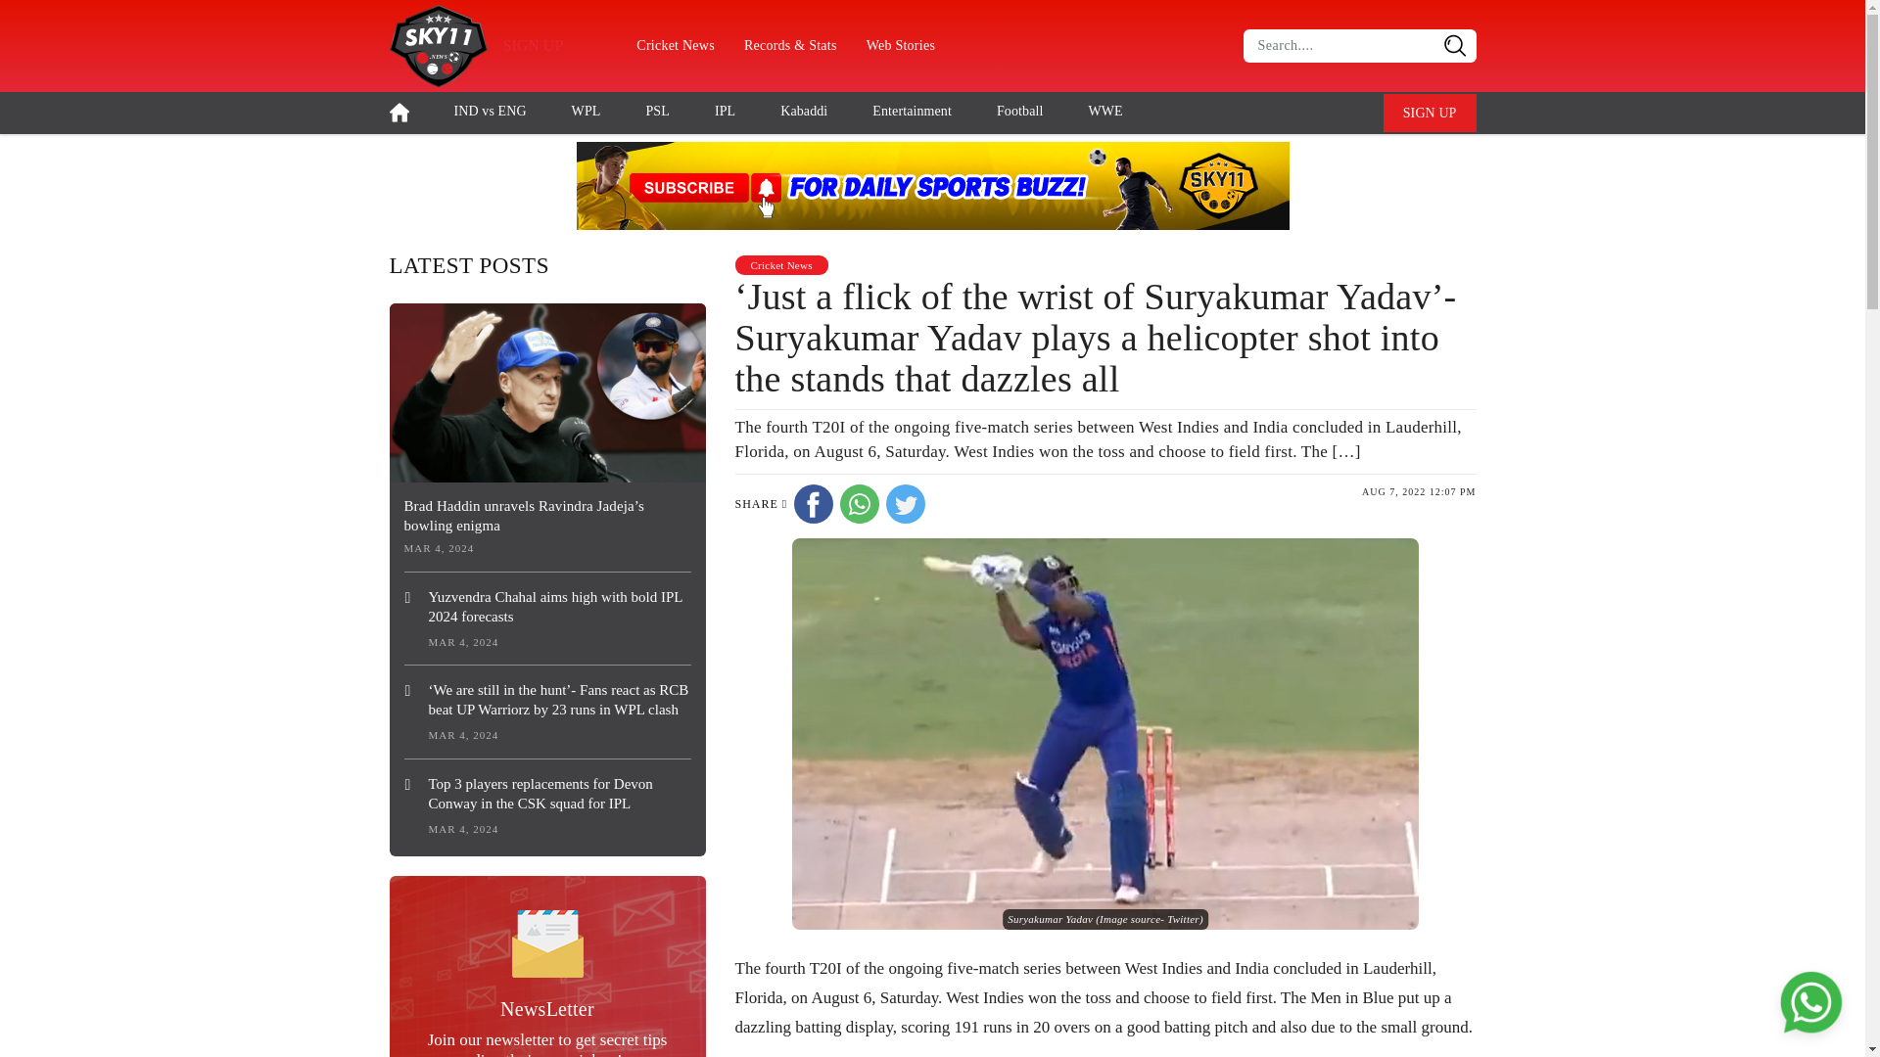 The image size is (1880, 1057). I want to click on Cricket News, so click(780, 263).